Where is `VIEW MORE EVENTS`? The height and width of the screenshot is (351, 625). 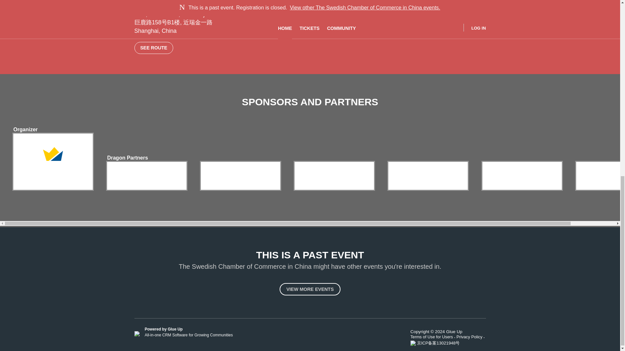 VIEW MORE EVENTS is located at coordinates (310, 289).